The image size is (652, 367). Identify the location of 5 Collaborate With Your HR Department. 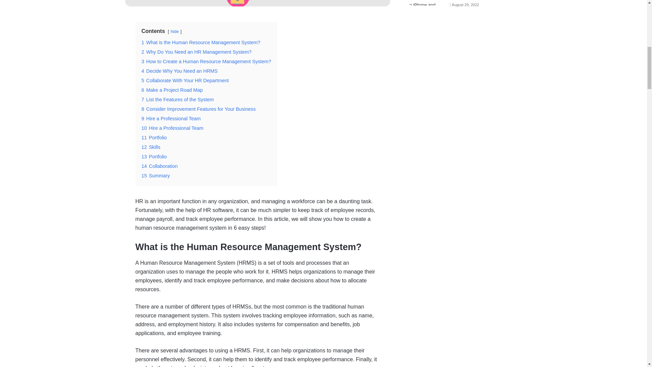
(185, 80).